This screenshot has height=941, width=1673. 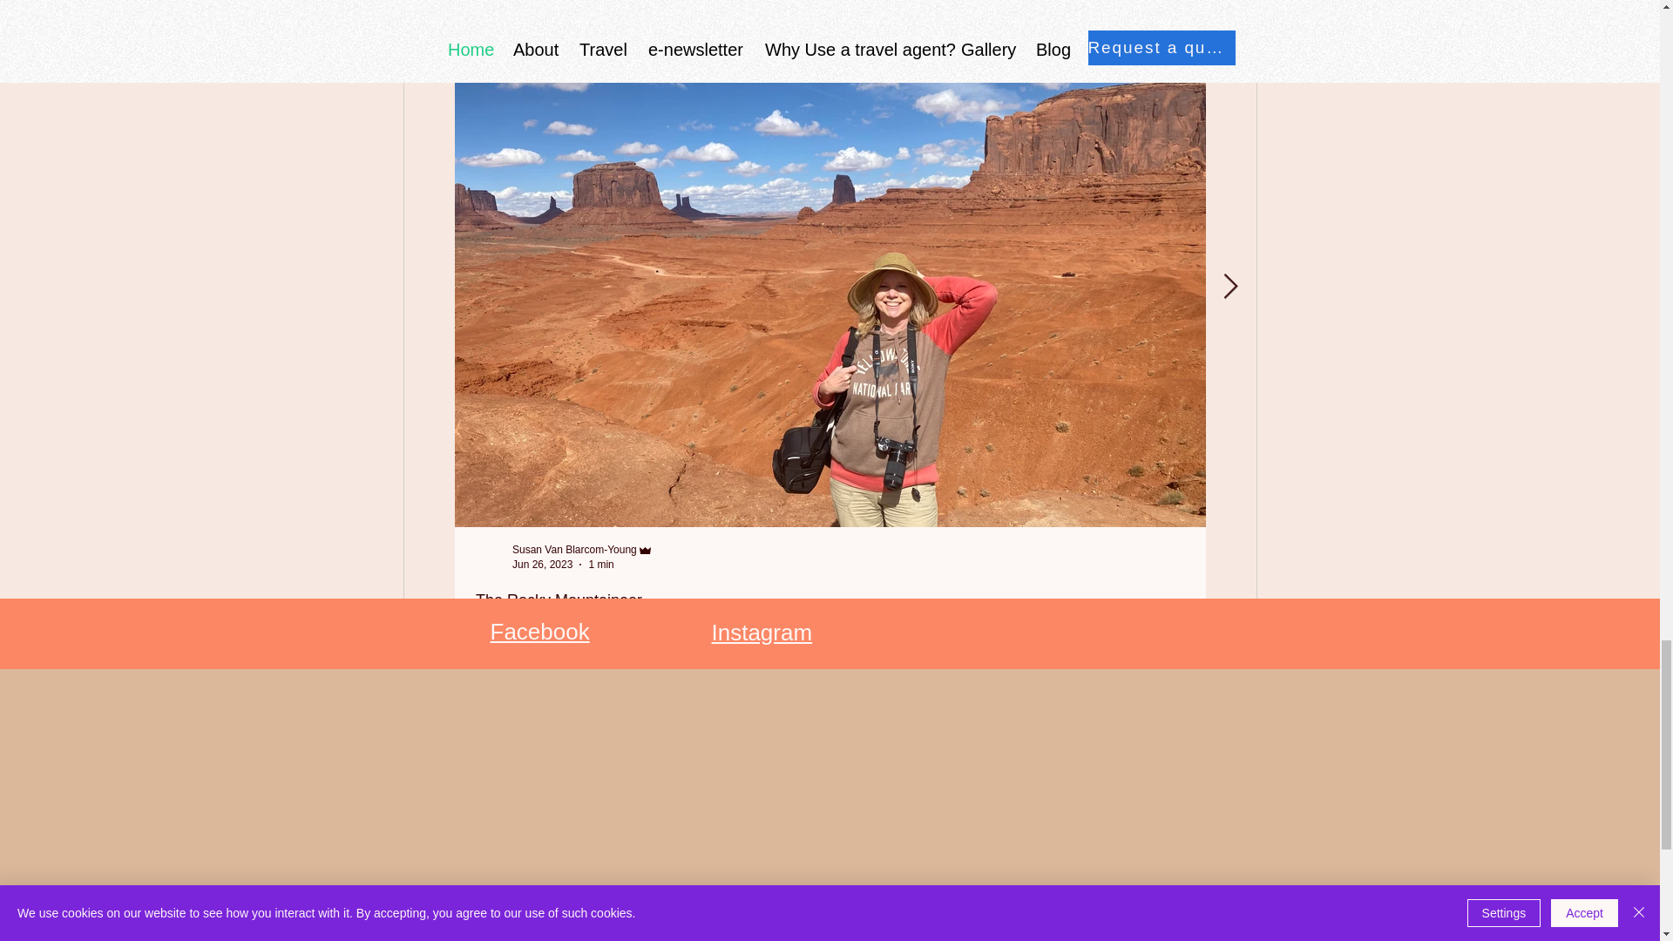 What do you see at coordinates (538, 698) in the screenshot?
I see `0` at bounding box center [538, 698].